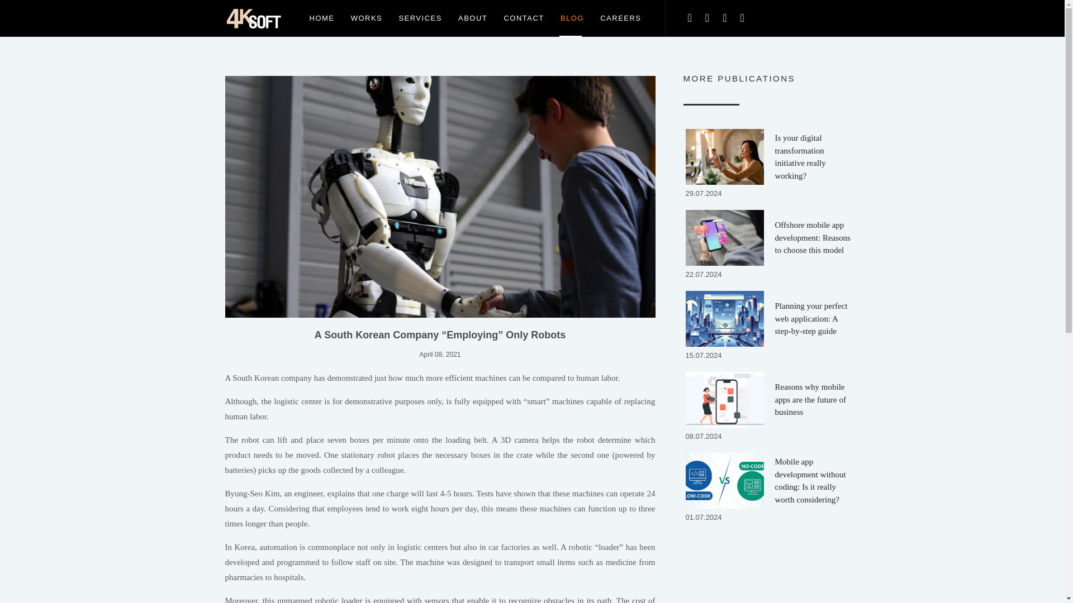  What do you see at coordinates (473, 18) in the screenshot?
I see `ABOUT` at bounding box center [473, 18].